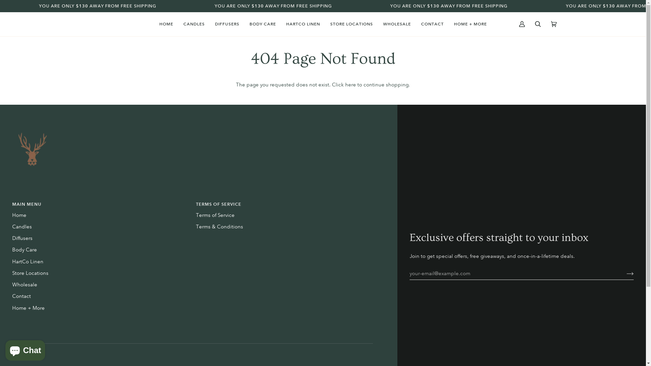  I want to click on HOME + MORE, so click(471, 24).